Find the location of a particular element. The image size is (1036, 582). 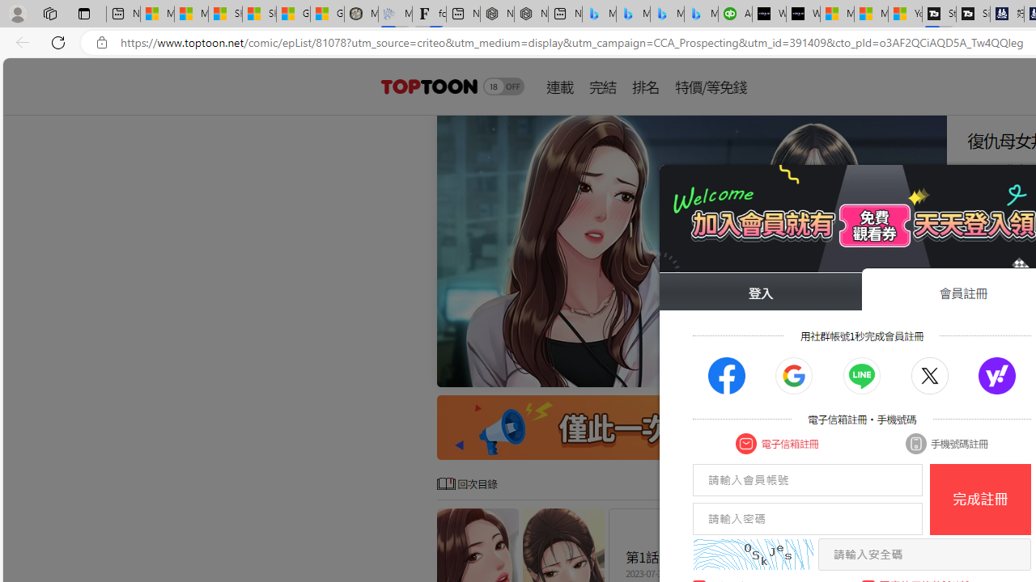

Class:  switch_18mode actionAdultBtn is located at coordinates (503, 86).